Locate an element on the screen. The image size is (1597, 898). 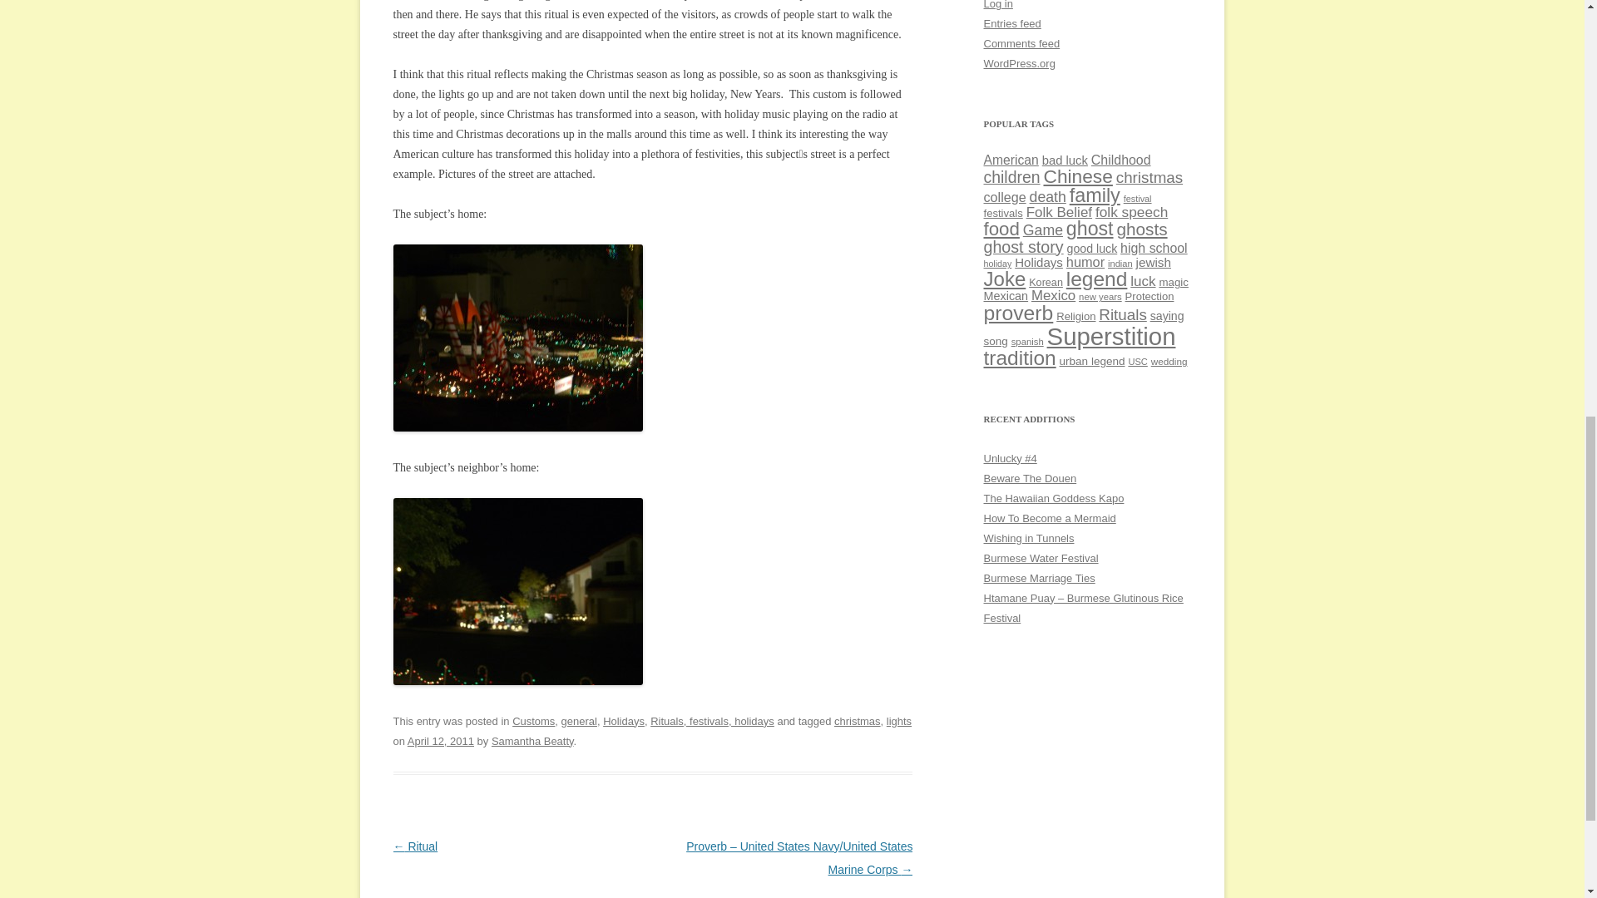
ghost is located at coordinates (1090, 229).